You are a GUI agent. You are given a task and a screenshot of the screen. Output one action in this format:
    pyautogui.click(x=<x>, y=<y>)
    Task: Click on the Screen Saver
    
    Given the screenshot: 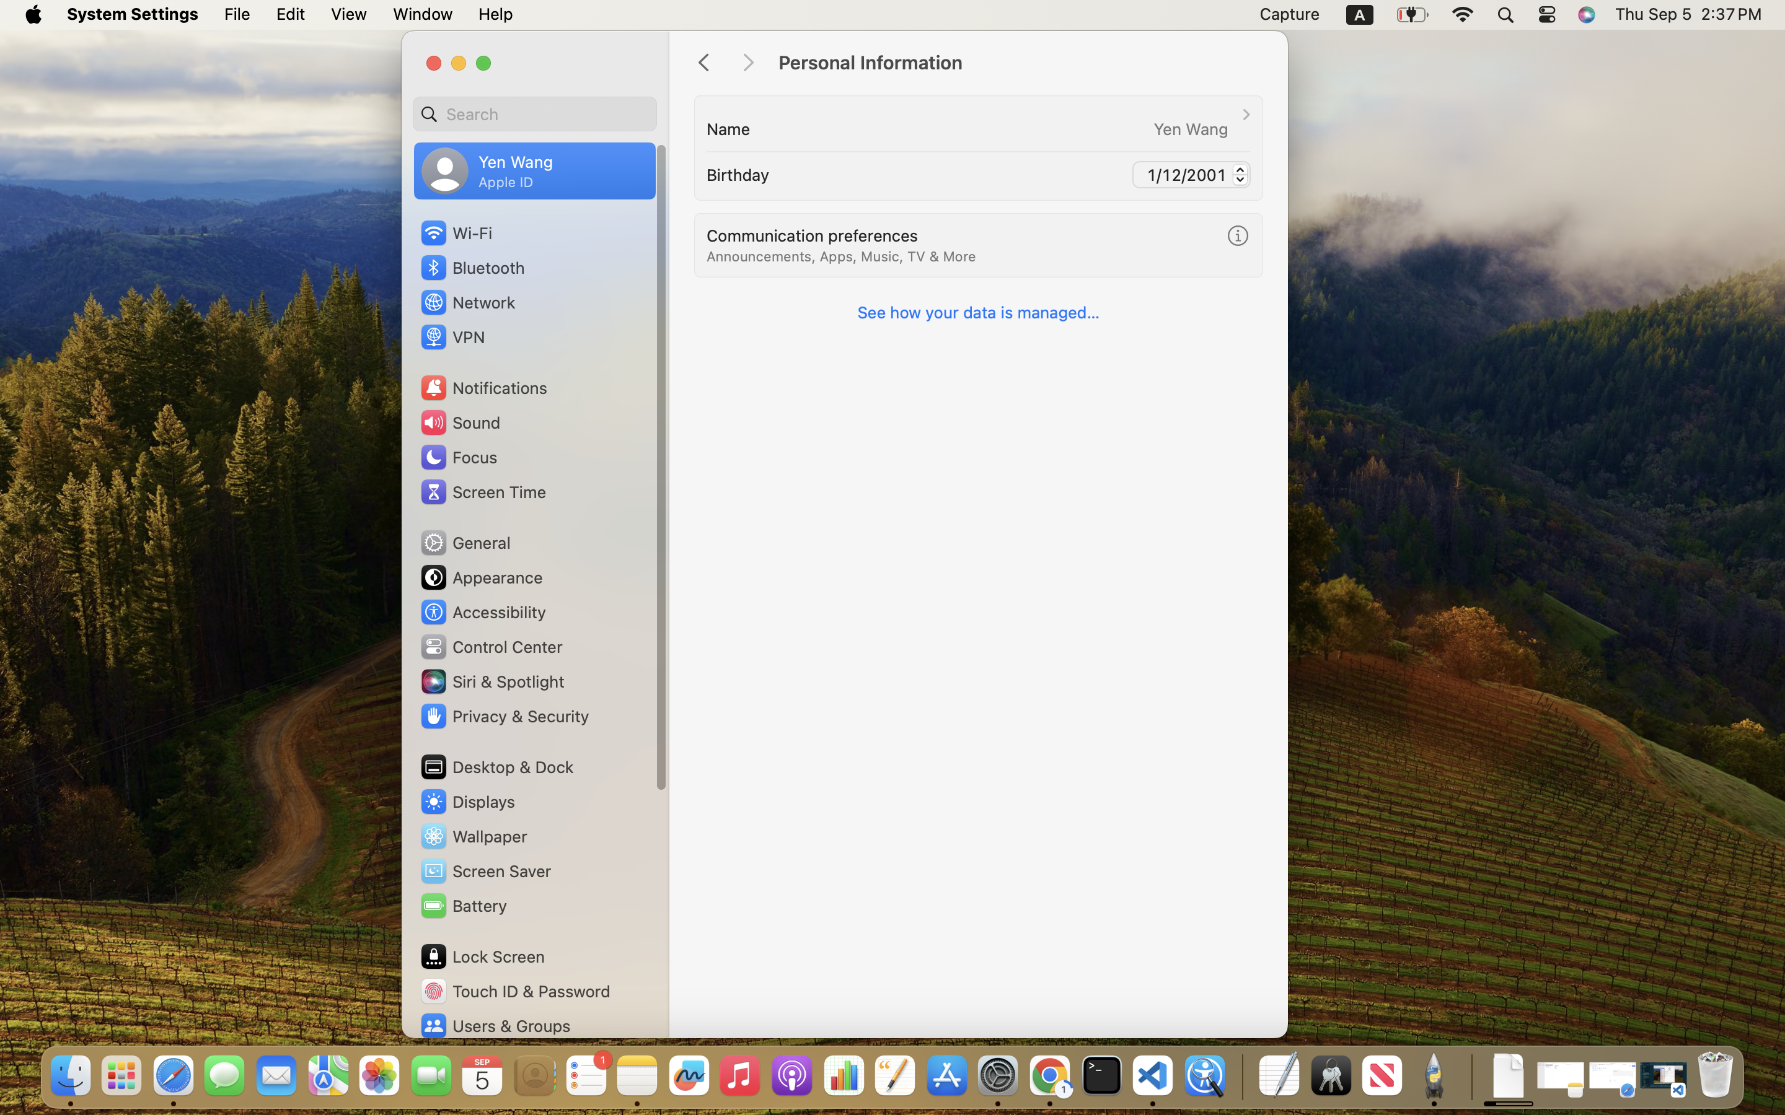 What is the action you would take?
    pyautogui.click(x=485, y=871)
    